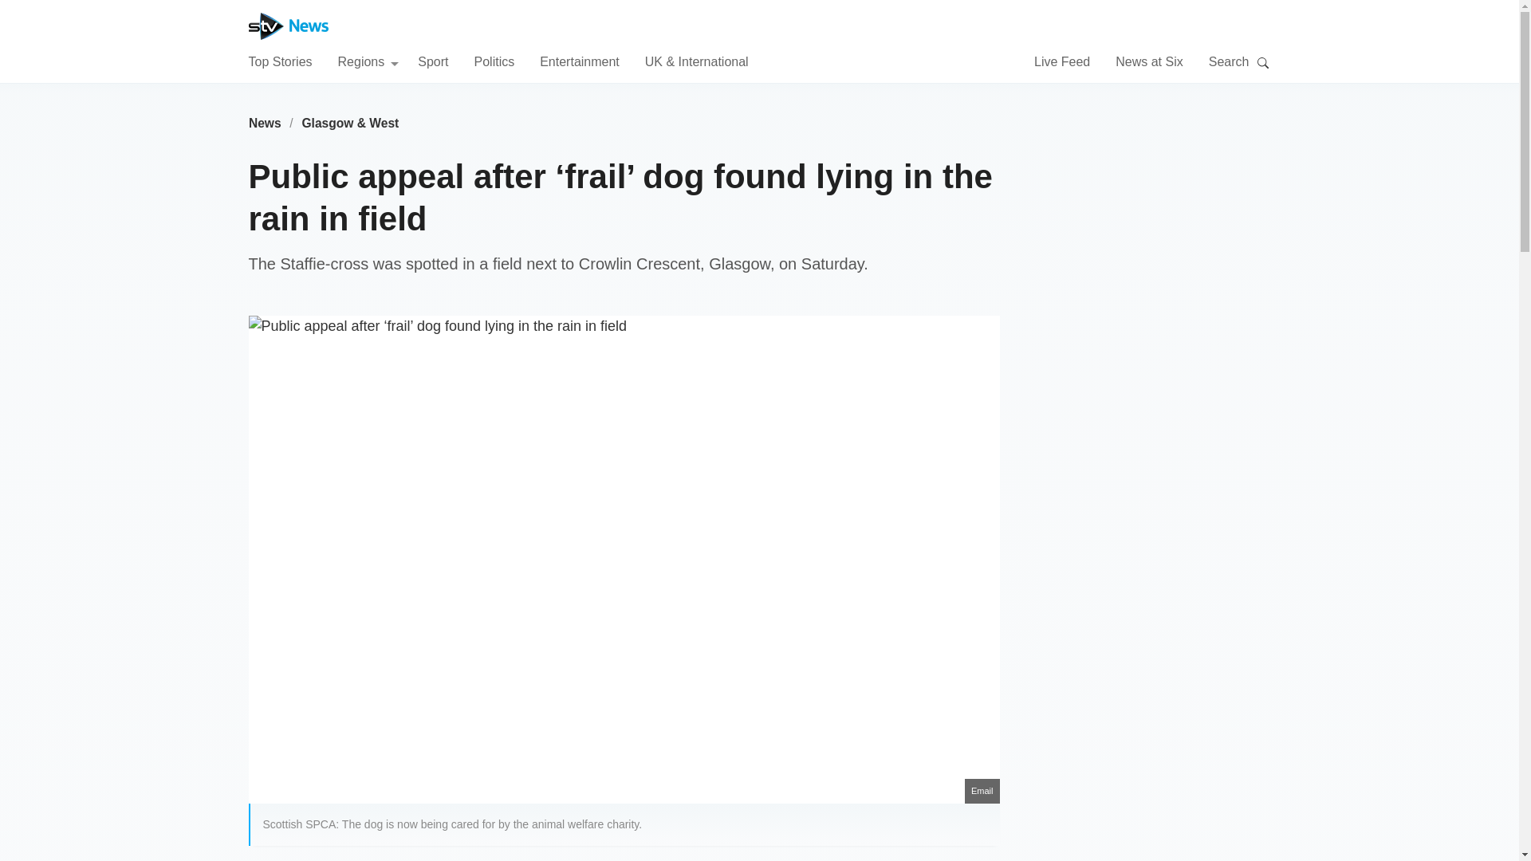  I want to click on News, so click(265, 123).